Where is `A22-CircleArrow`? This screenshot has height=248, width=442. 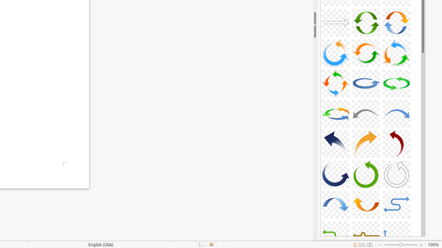
A22-CircleArrow is located at coordinates (336, 114).